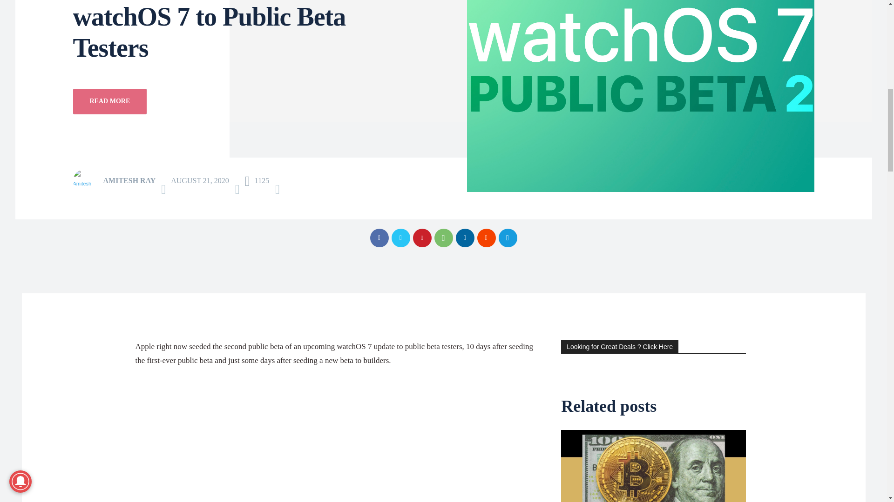  What do you see at coordinates (464, 238) in the screenshot?
I see `Linkedin` at bounding box center [464, 238].